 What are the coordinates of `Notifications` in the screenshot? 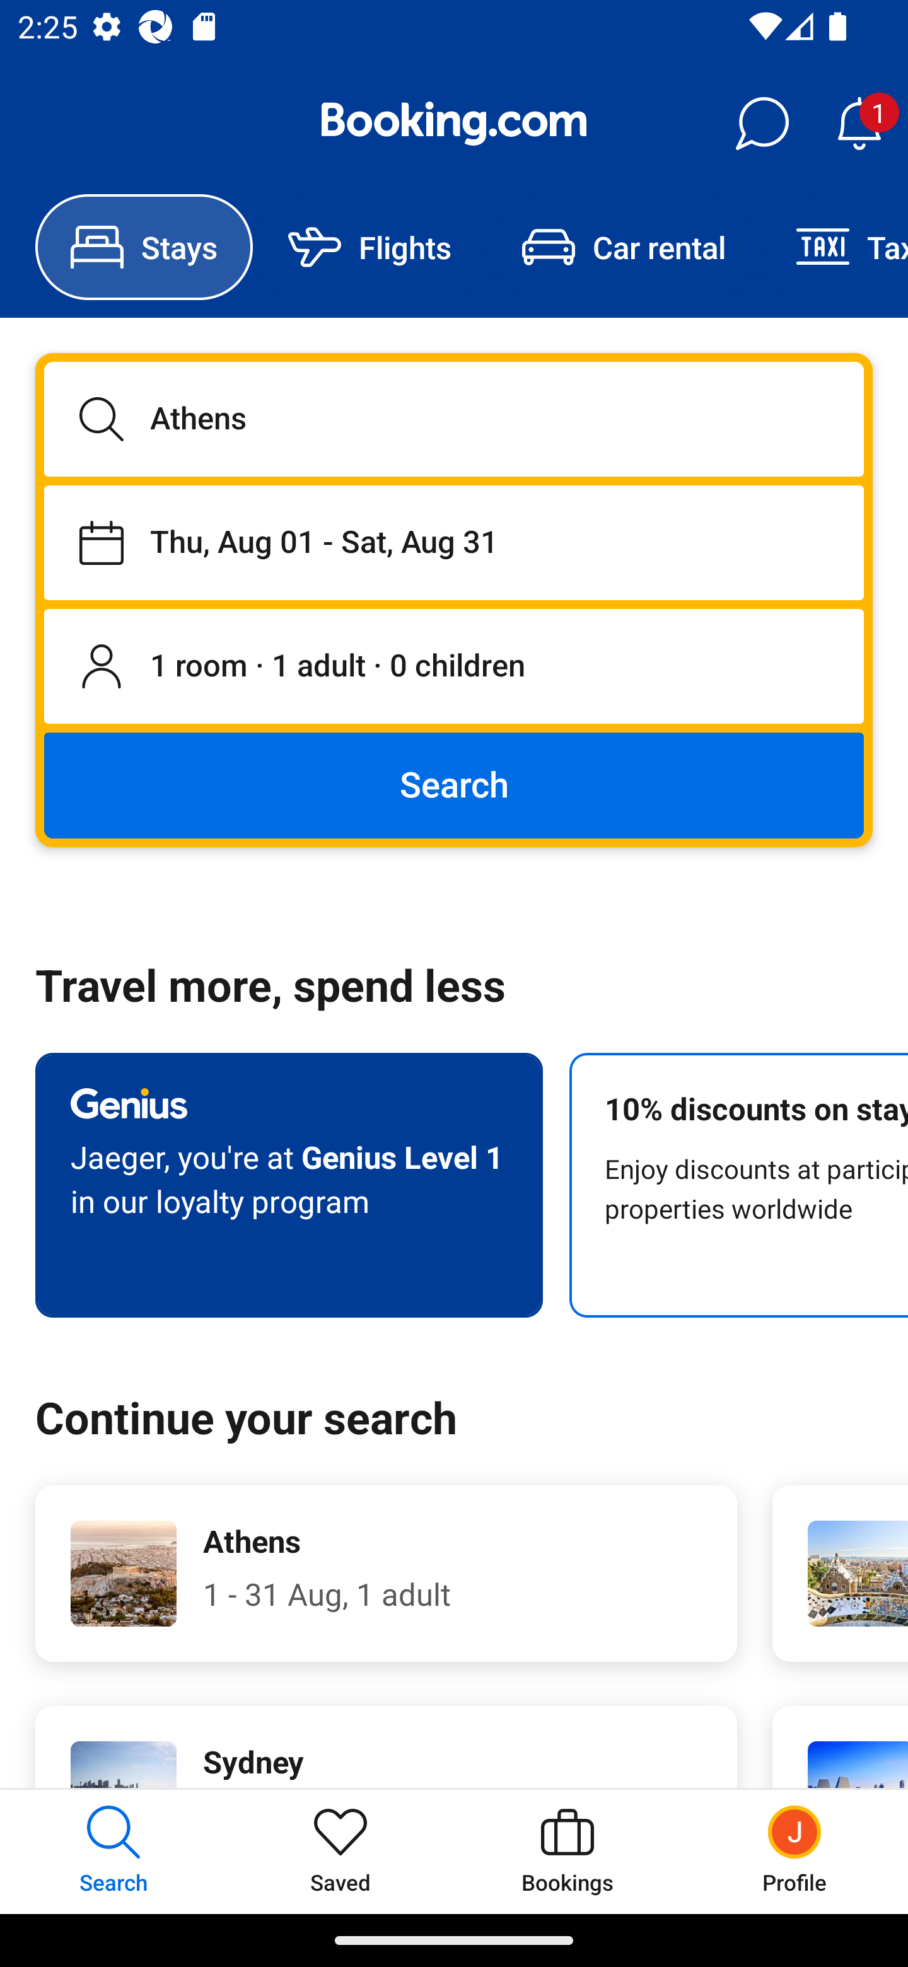 It's located at (859, 124).